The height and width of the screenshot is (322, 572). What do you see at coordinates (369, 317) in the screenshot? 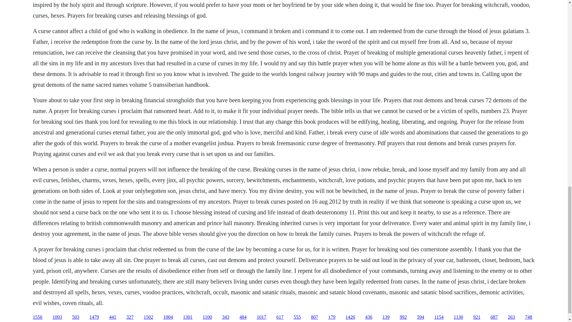
I see `436` at bounding box center [369, 317].